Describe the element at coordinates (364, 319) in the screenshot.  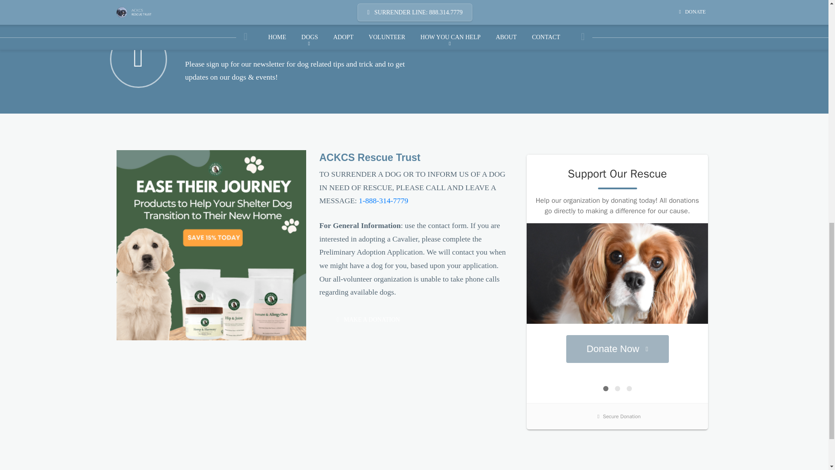
I see `MAKE A DONATION` at that location.